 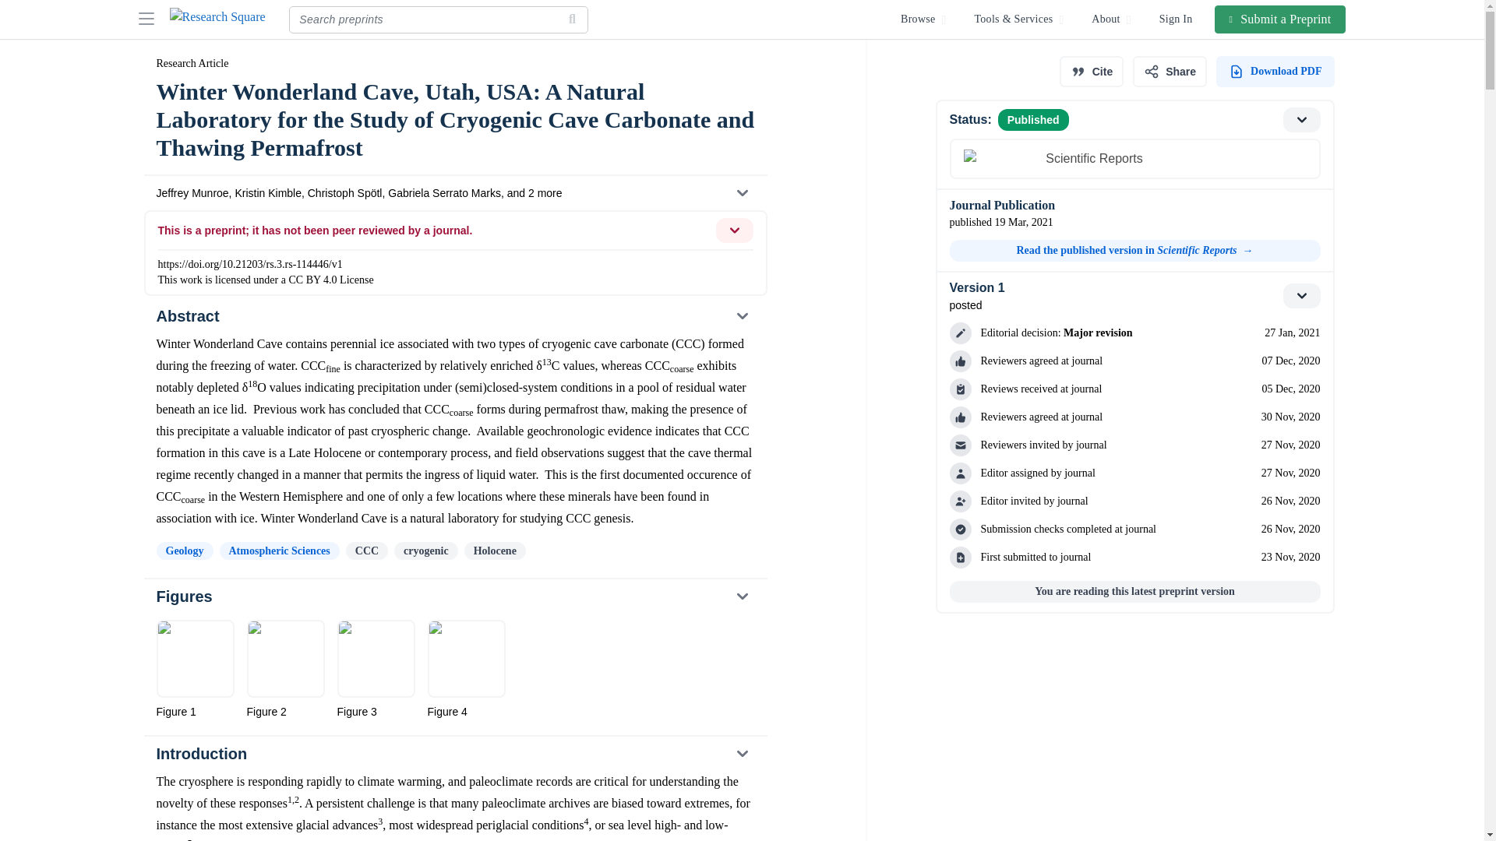 What do you see at coordinates (279, 551) in the screenshot?
I see `Atmospheric Sciences` at bounding box center [279, 551].